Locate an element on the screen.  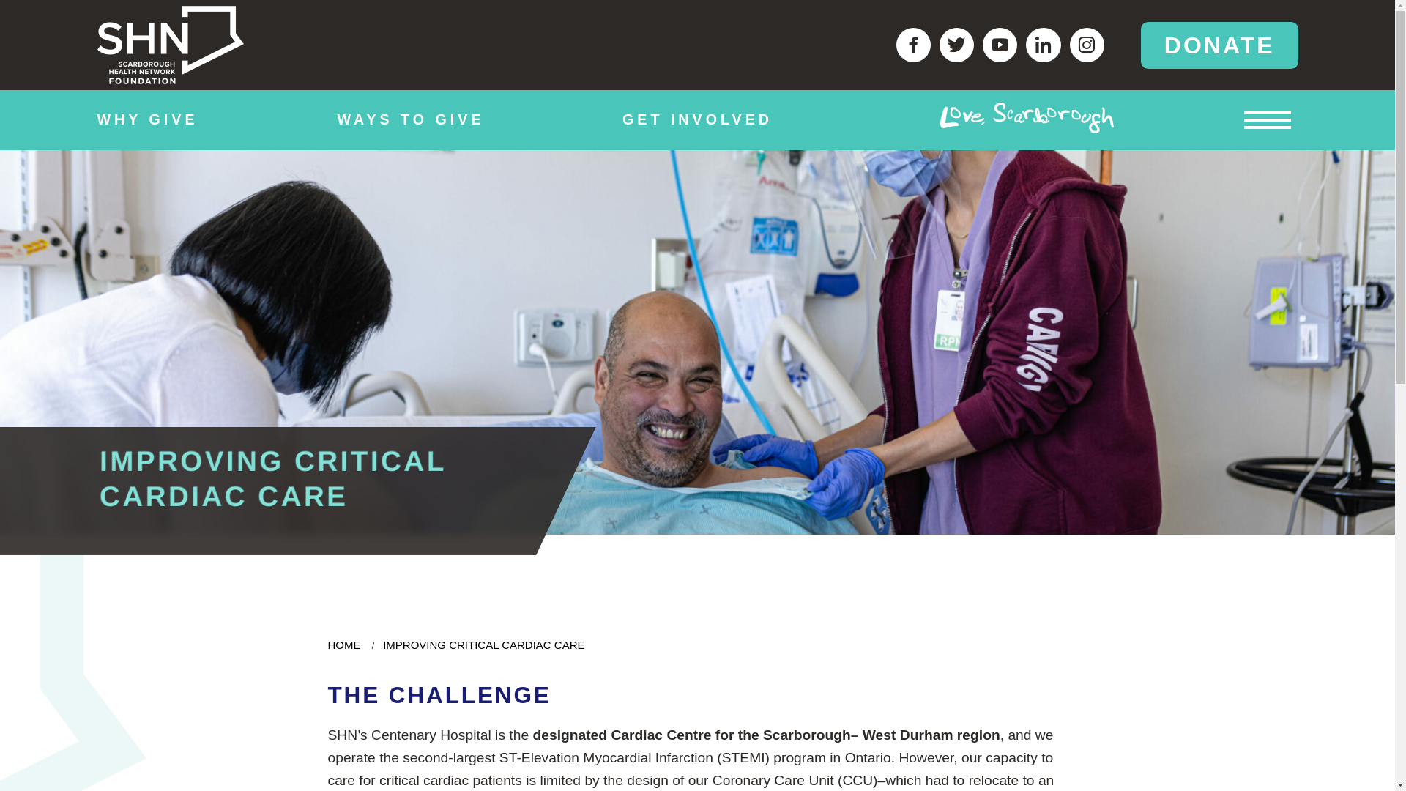
OPEN MAIN MENU is located at coordinates (1267, 120).